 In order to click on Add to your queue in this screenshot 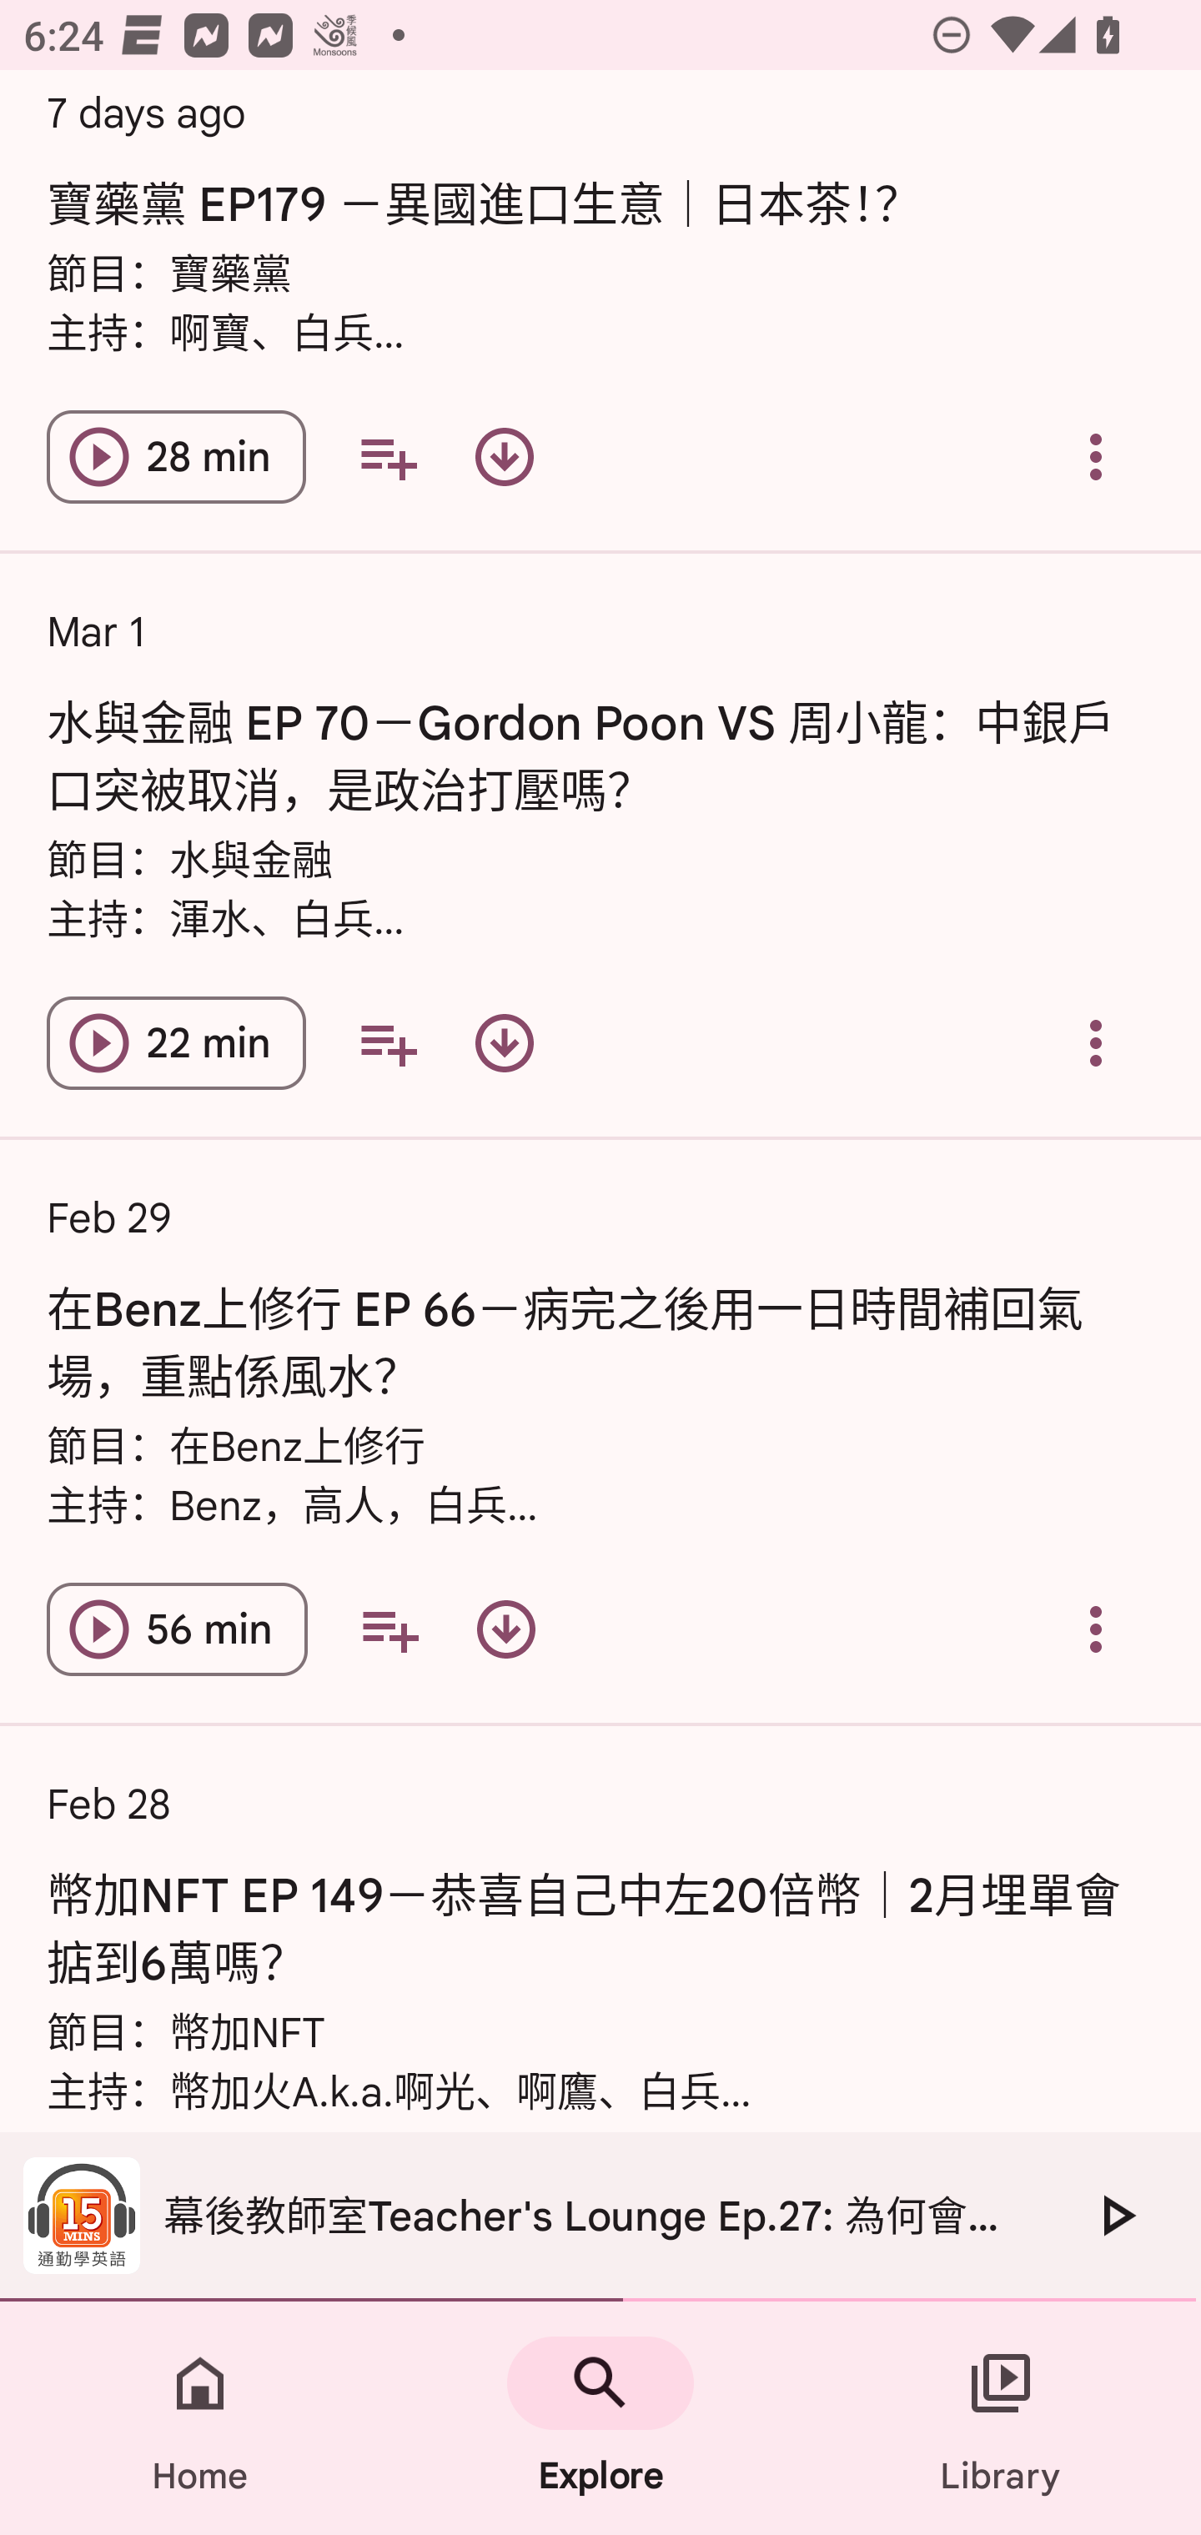, I will do `click(389, 1628)`.